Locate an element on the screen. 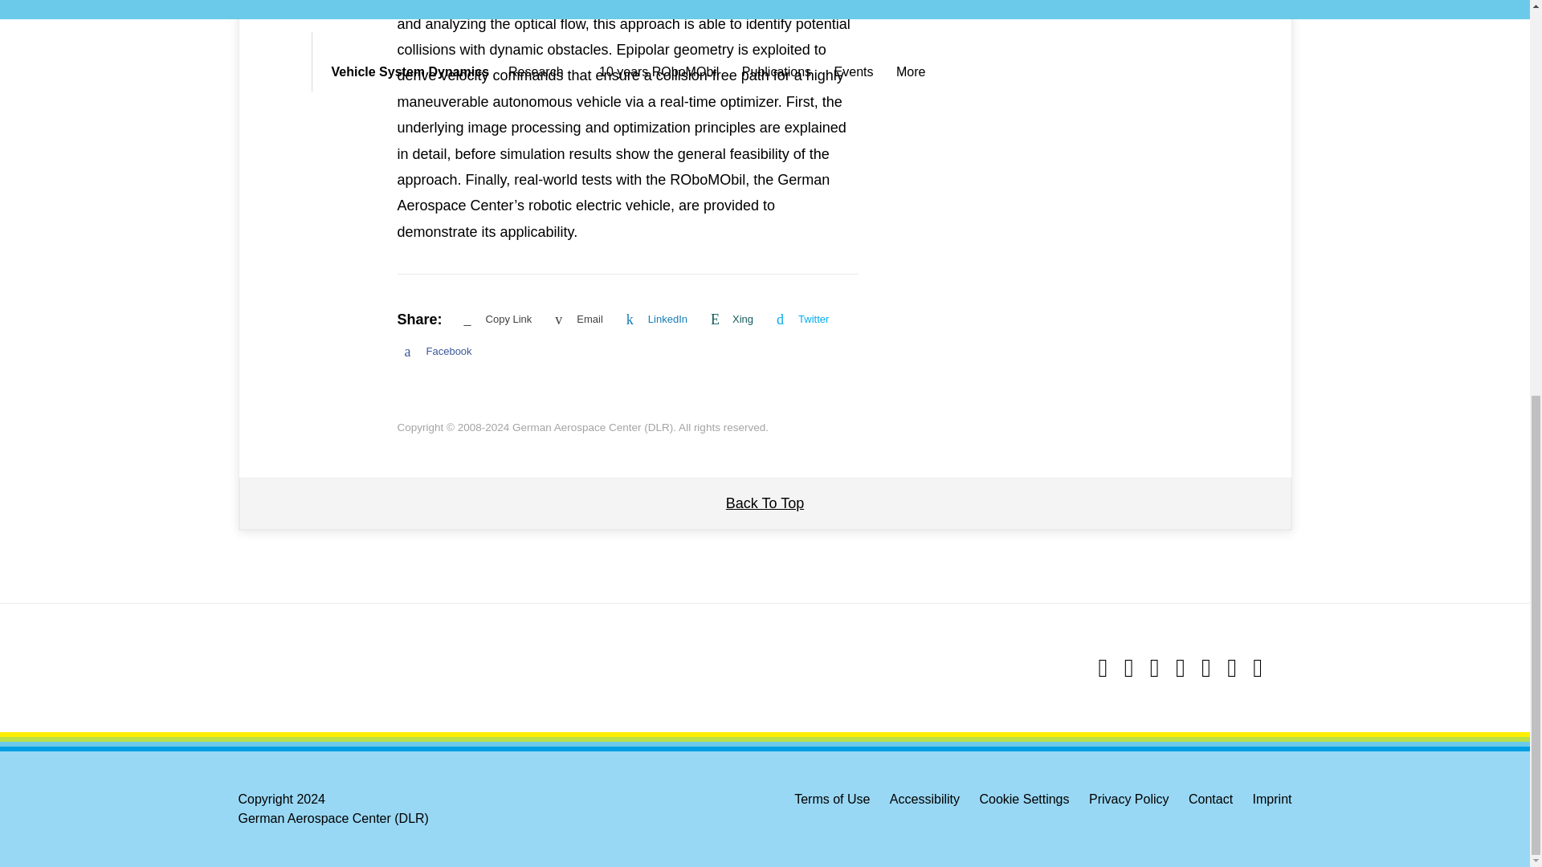  Back To Top is located at coordinates (765, 503).